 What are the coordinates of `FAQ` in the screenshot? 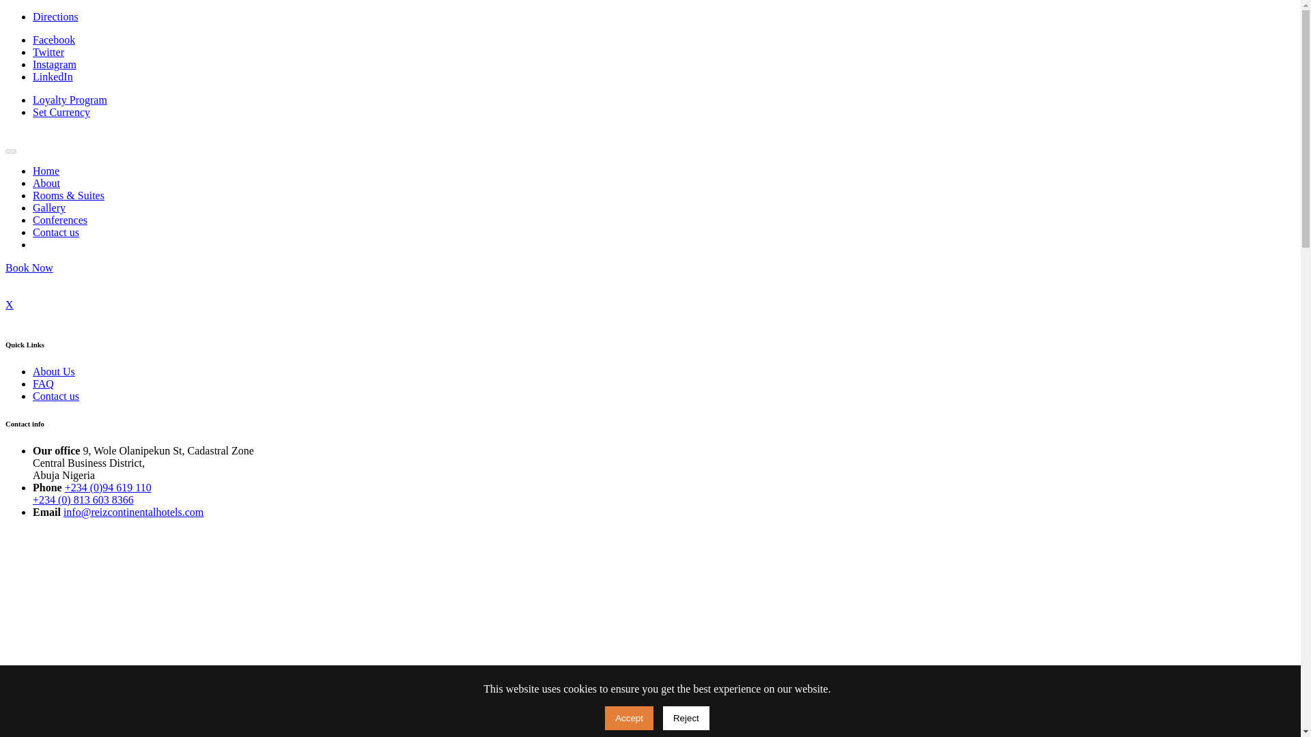 It's located at (43, 384).